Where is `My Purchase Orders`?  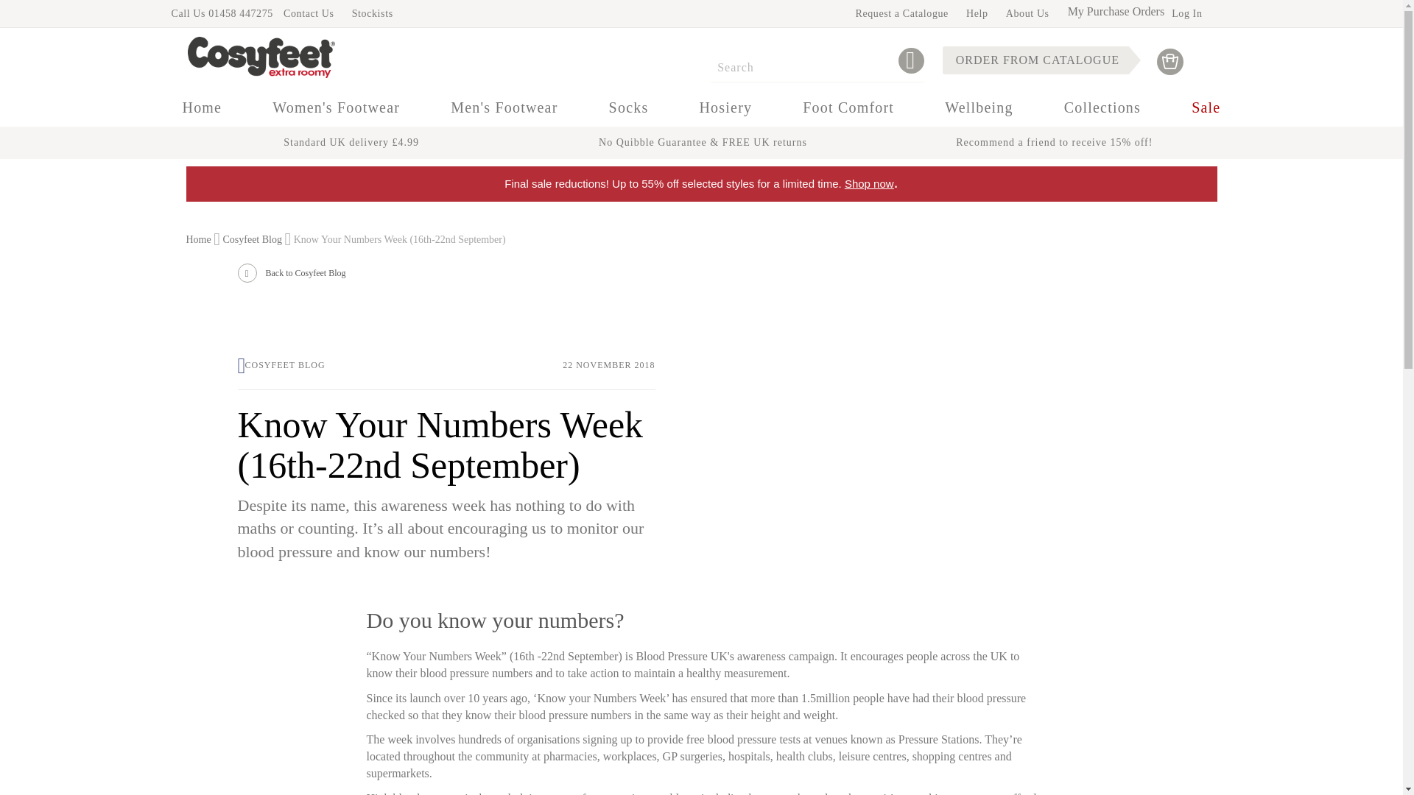
My Purchase Orders is located at coordinates (1116, 10).